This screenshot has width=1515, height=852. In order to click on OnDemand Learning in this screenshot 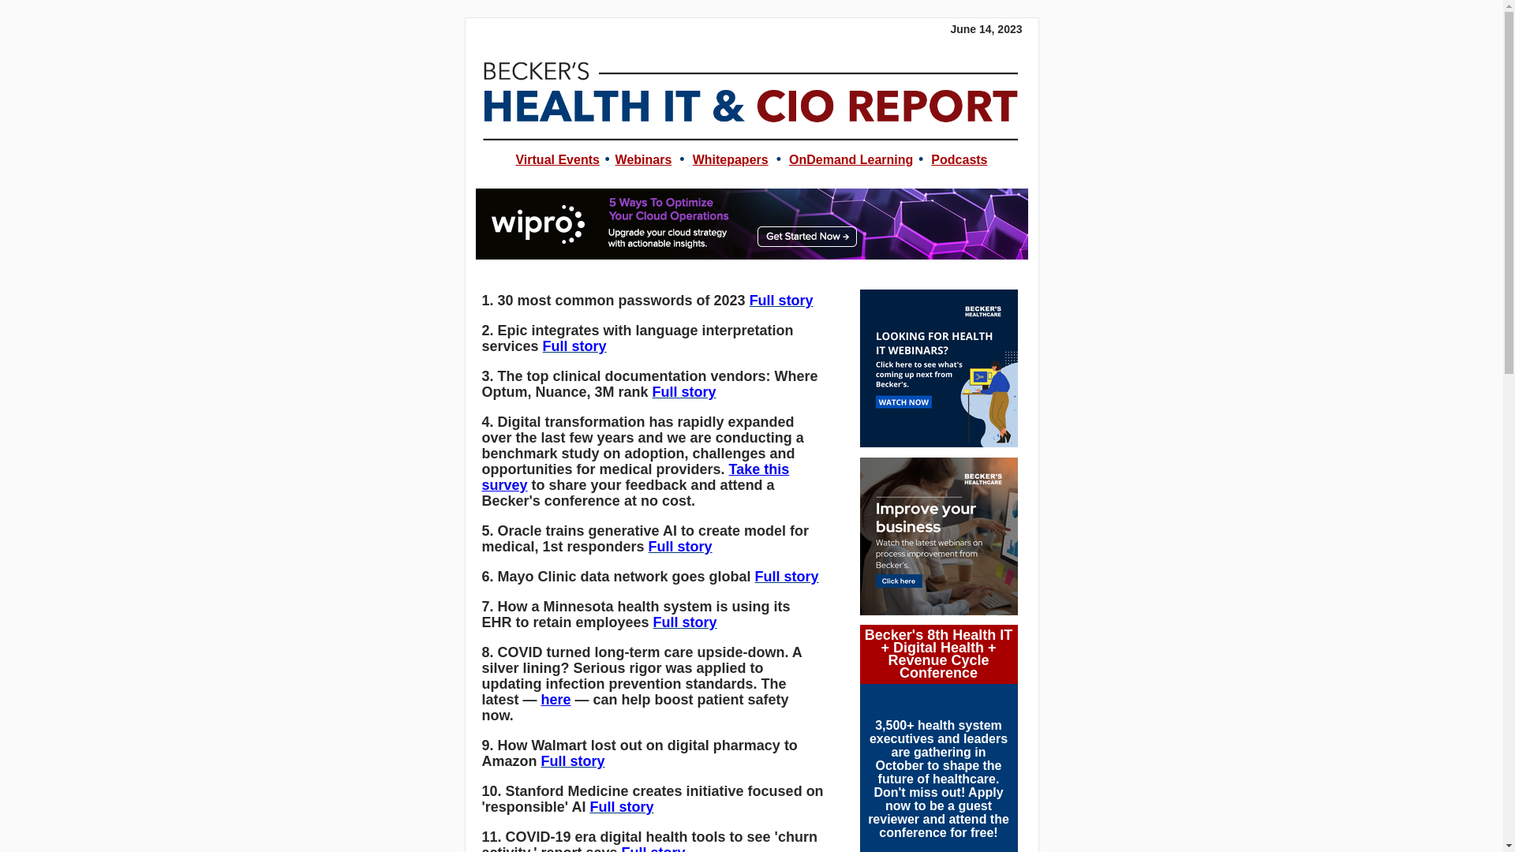, I will do `click(851, 159)`.